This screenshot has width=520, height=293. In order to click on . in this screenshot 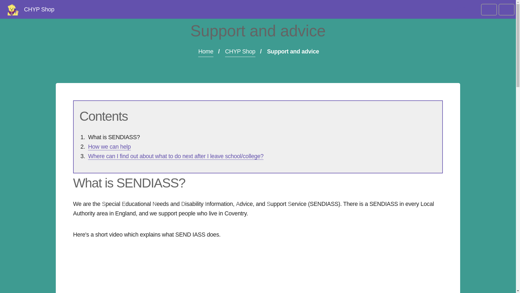, I will do `click(489, 10)`.